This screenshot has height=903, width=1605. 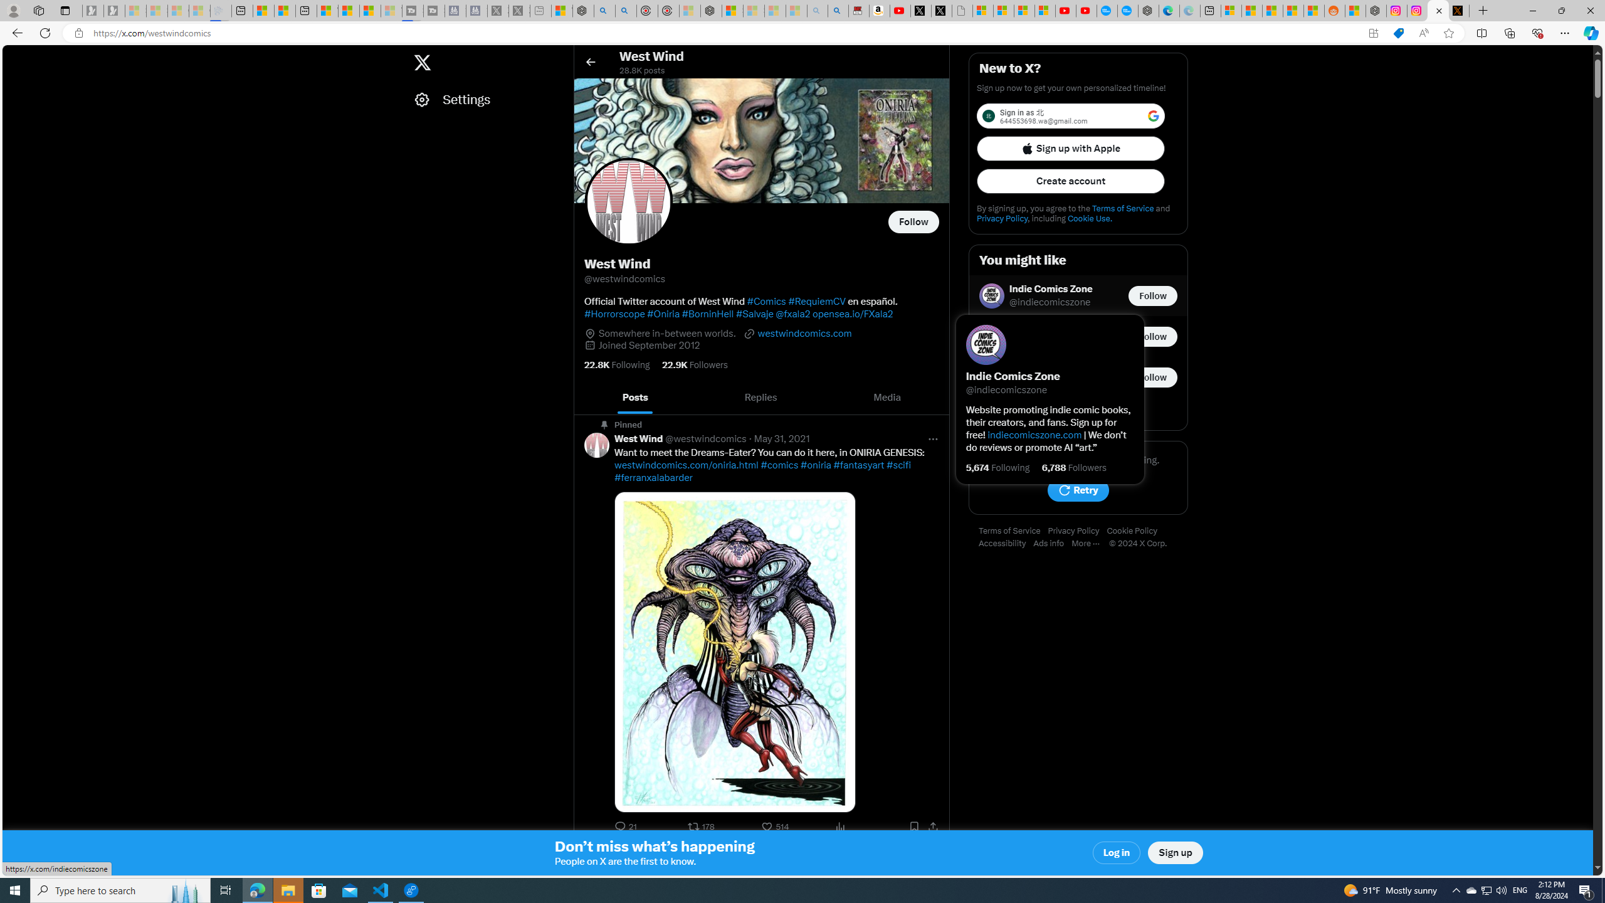 What do you see at coordinates (1077, 531) in the screenshot?
I see `Privacy Policy` at bounding box center [1077, 531].